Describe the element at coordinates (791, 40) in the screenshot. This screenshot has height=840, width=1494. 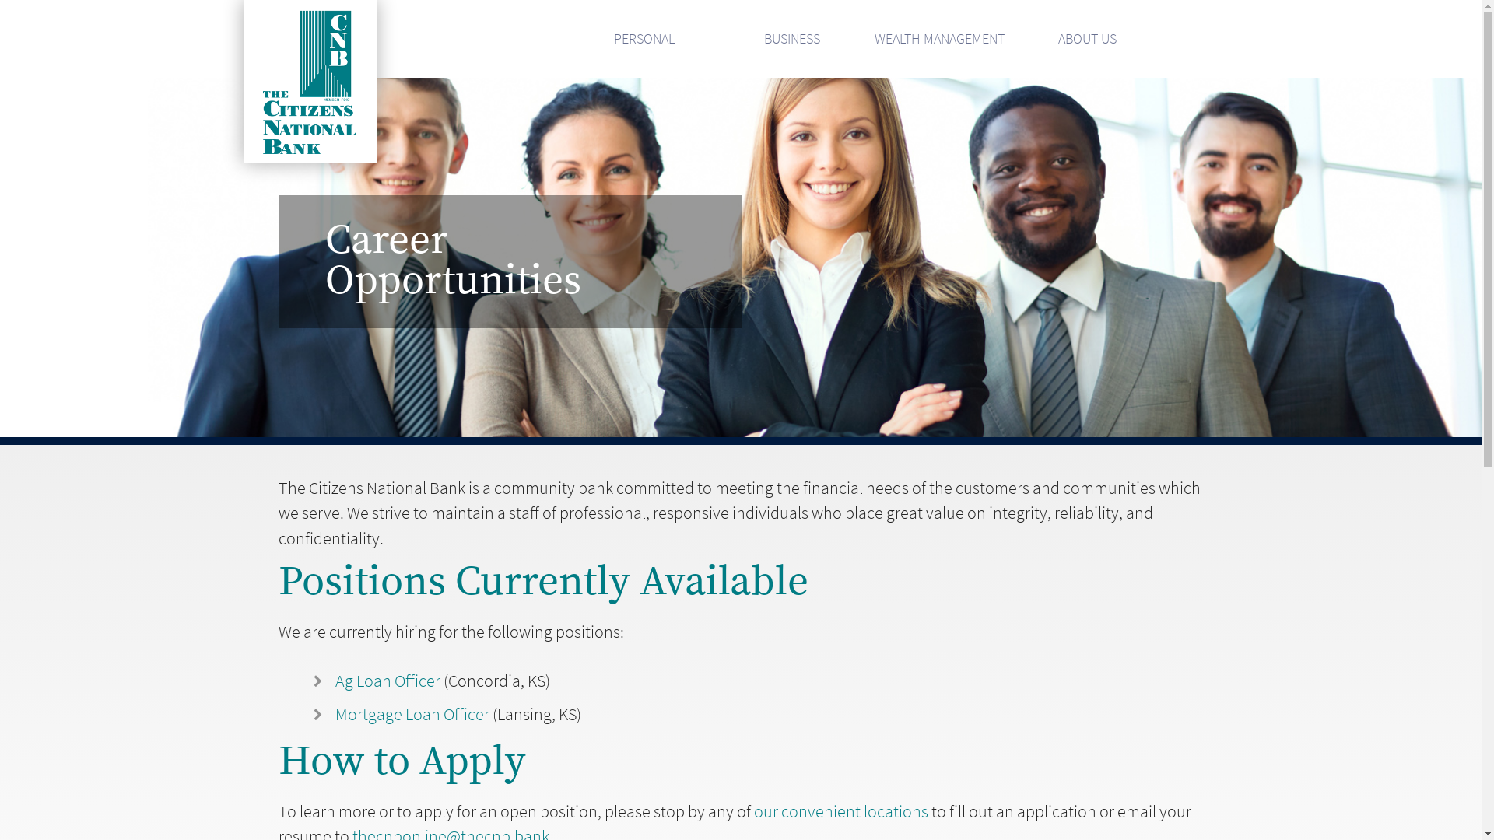
I see `BUSINESS` at that location.